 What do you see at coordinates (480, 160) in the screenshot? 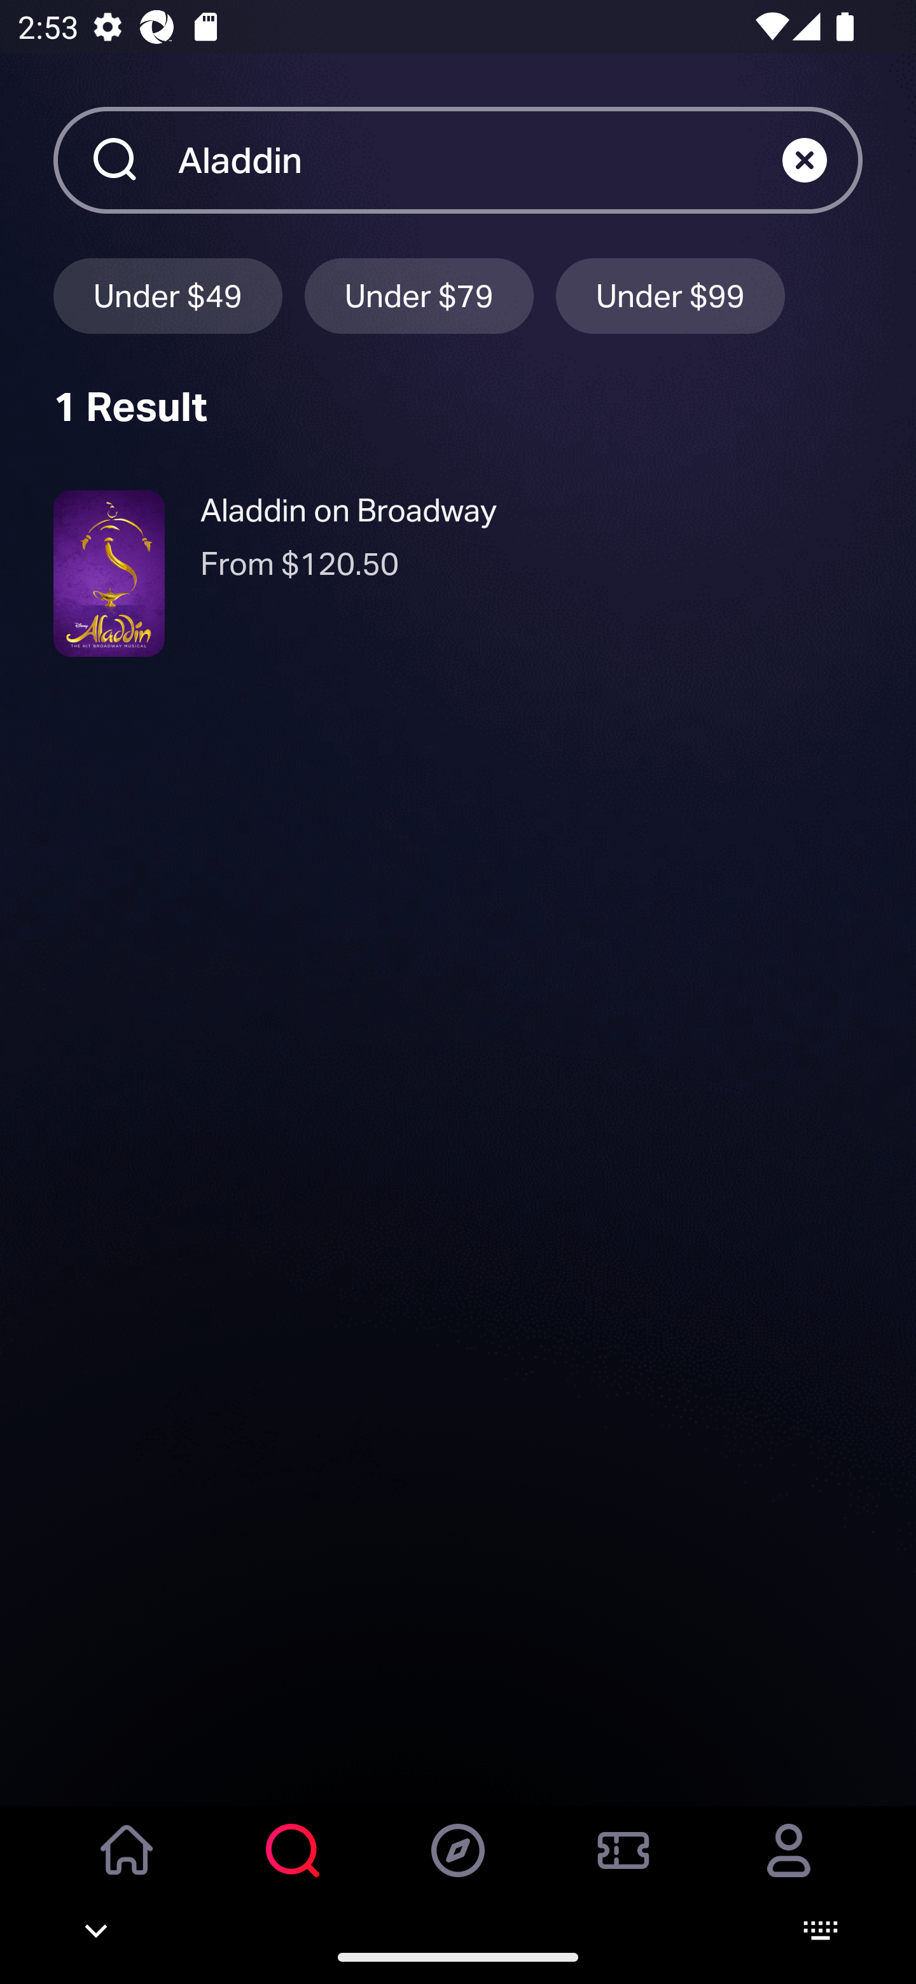
I see `Aladdin` at bounding box center [480, 160].